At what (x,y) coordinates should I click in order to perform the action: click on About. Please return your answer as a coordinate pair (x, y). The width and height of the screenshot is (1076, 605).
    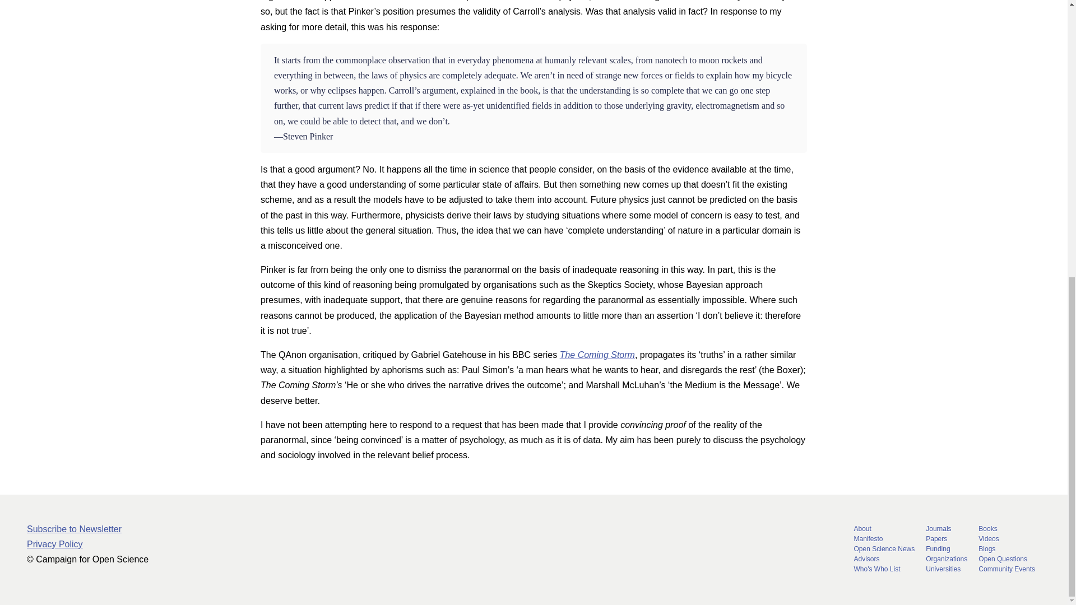
    Looking at the image, I should click on (884, 528).